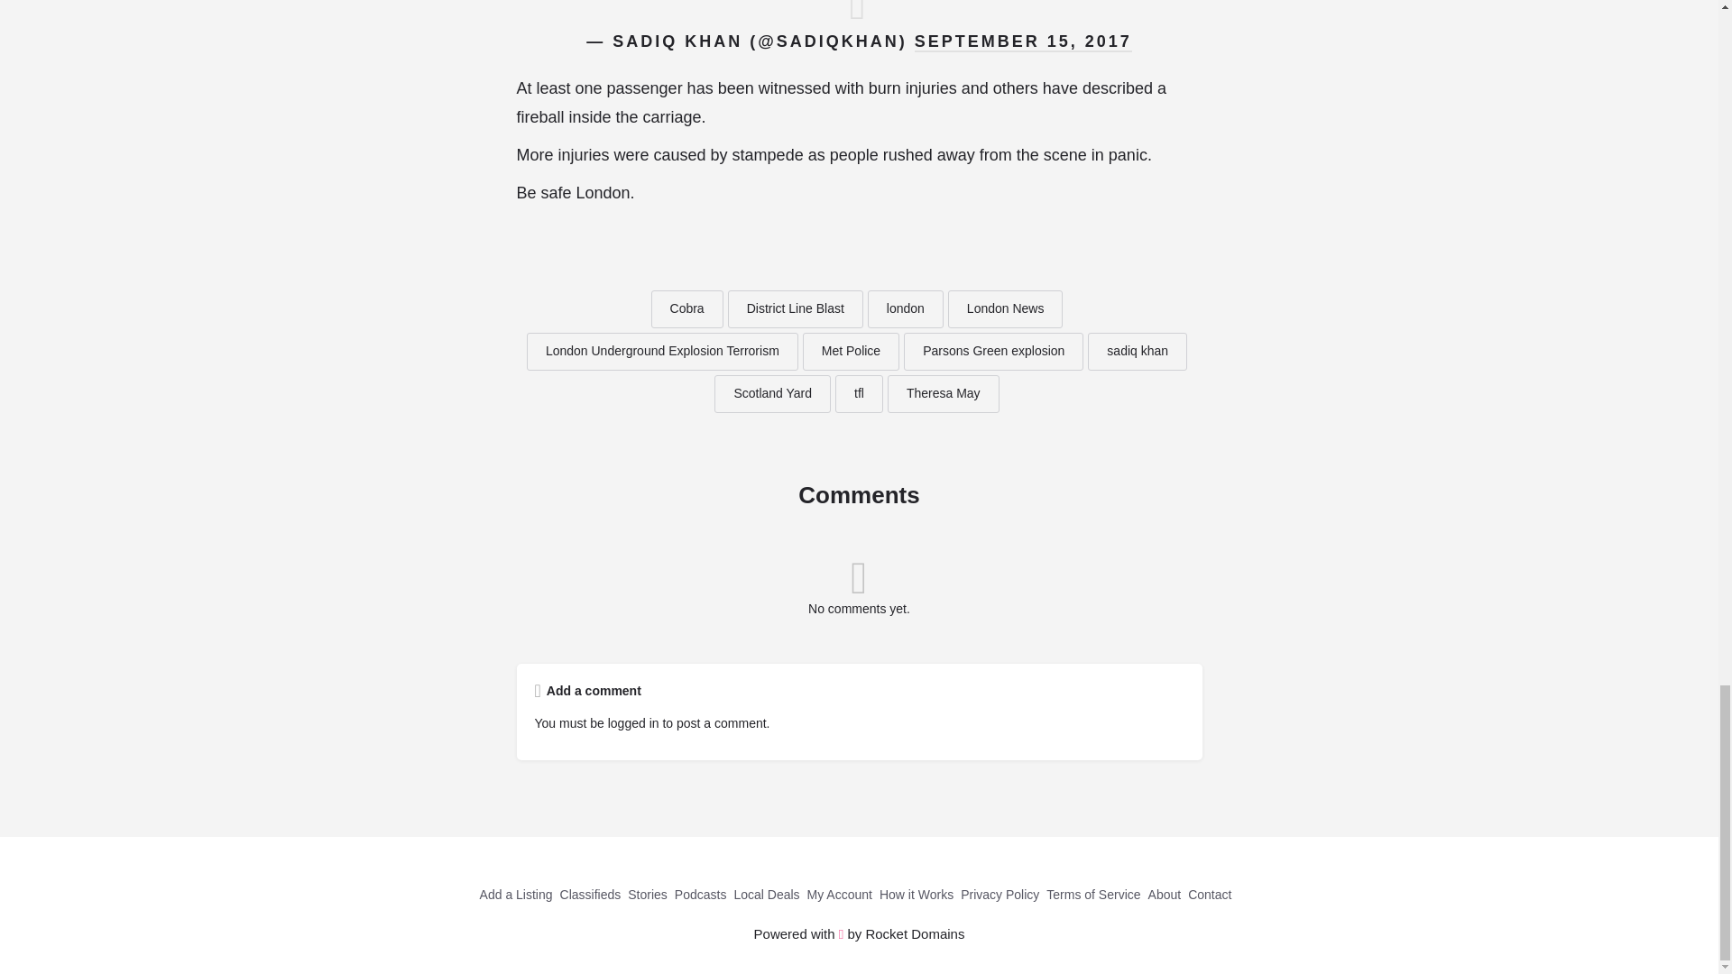  Describe the element at coordinates (1005, 308) in the screenshot. I see `London News` at that location.